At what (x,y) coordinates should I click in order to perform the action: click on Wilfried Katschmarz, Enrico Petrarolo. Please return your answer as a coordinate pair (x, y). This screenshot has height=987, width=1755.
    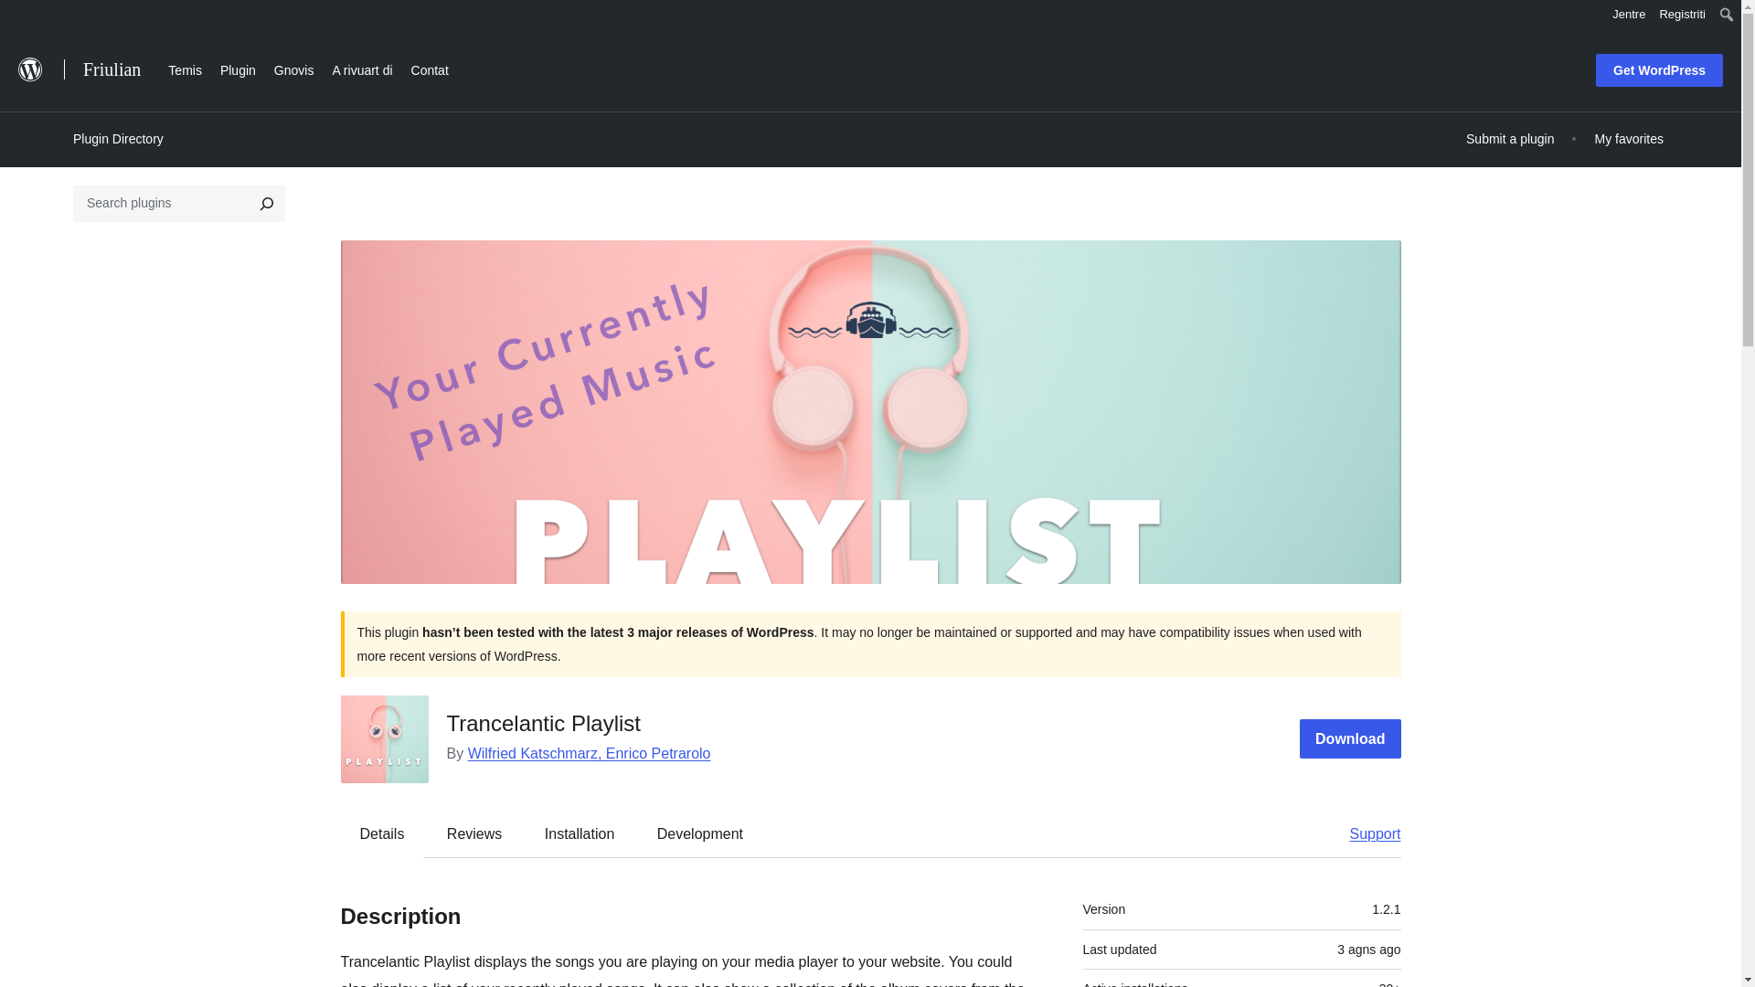
    Looking at the image, I should click on (589, 753).